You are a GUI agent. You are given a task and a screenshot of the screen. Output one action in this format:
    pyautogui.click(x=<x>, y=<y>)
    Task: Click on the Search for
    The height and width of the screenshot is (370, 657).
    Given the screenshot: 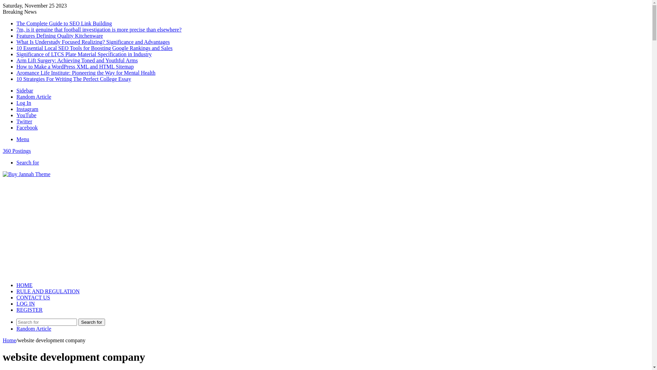 What is the action you would take?
    pyautogui.click(x=28, y=162)
    